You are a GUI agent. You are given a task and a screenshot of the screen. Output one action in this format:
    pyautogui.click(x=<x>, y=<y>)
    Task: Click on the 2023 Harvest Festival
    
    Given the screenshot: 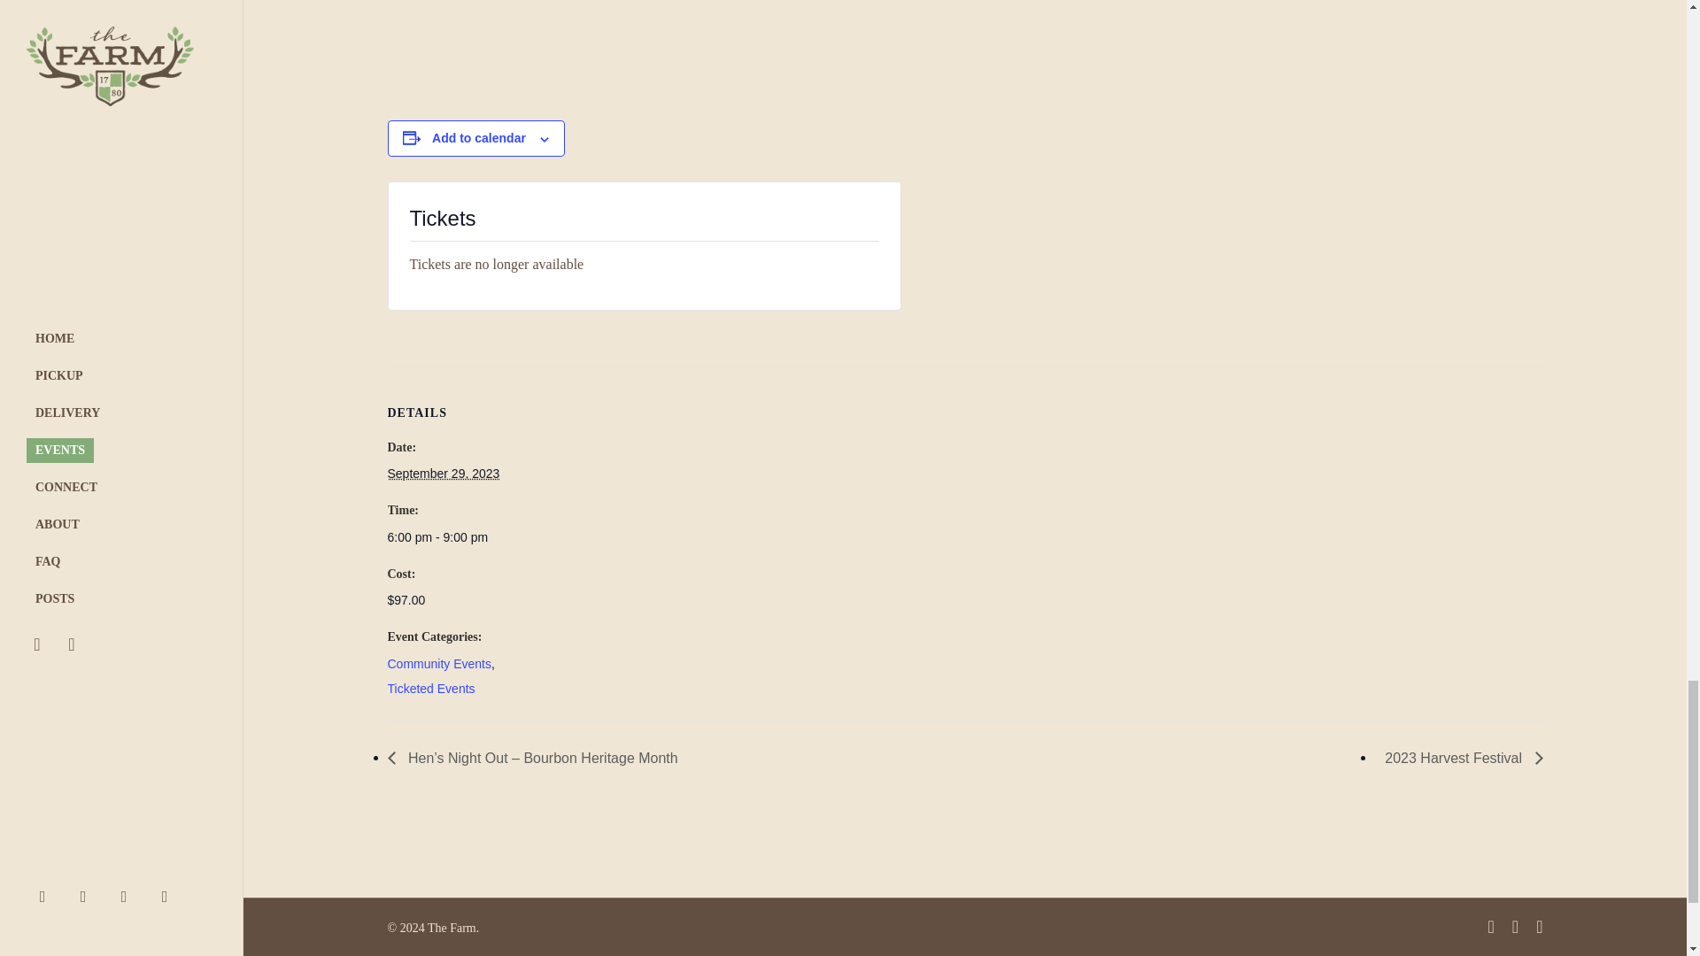 What is the action you would take?
    pyautogui.click(x=1458, y=758)
    